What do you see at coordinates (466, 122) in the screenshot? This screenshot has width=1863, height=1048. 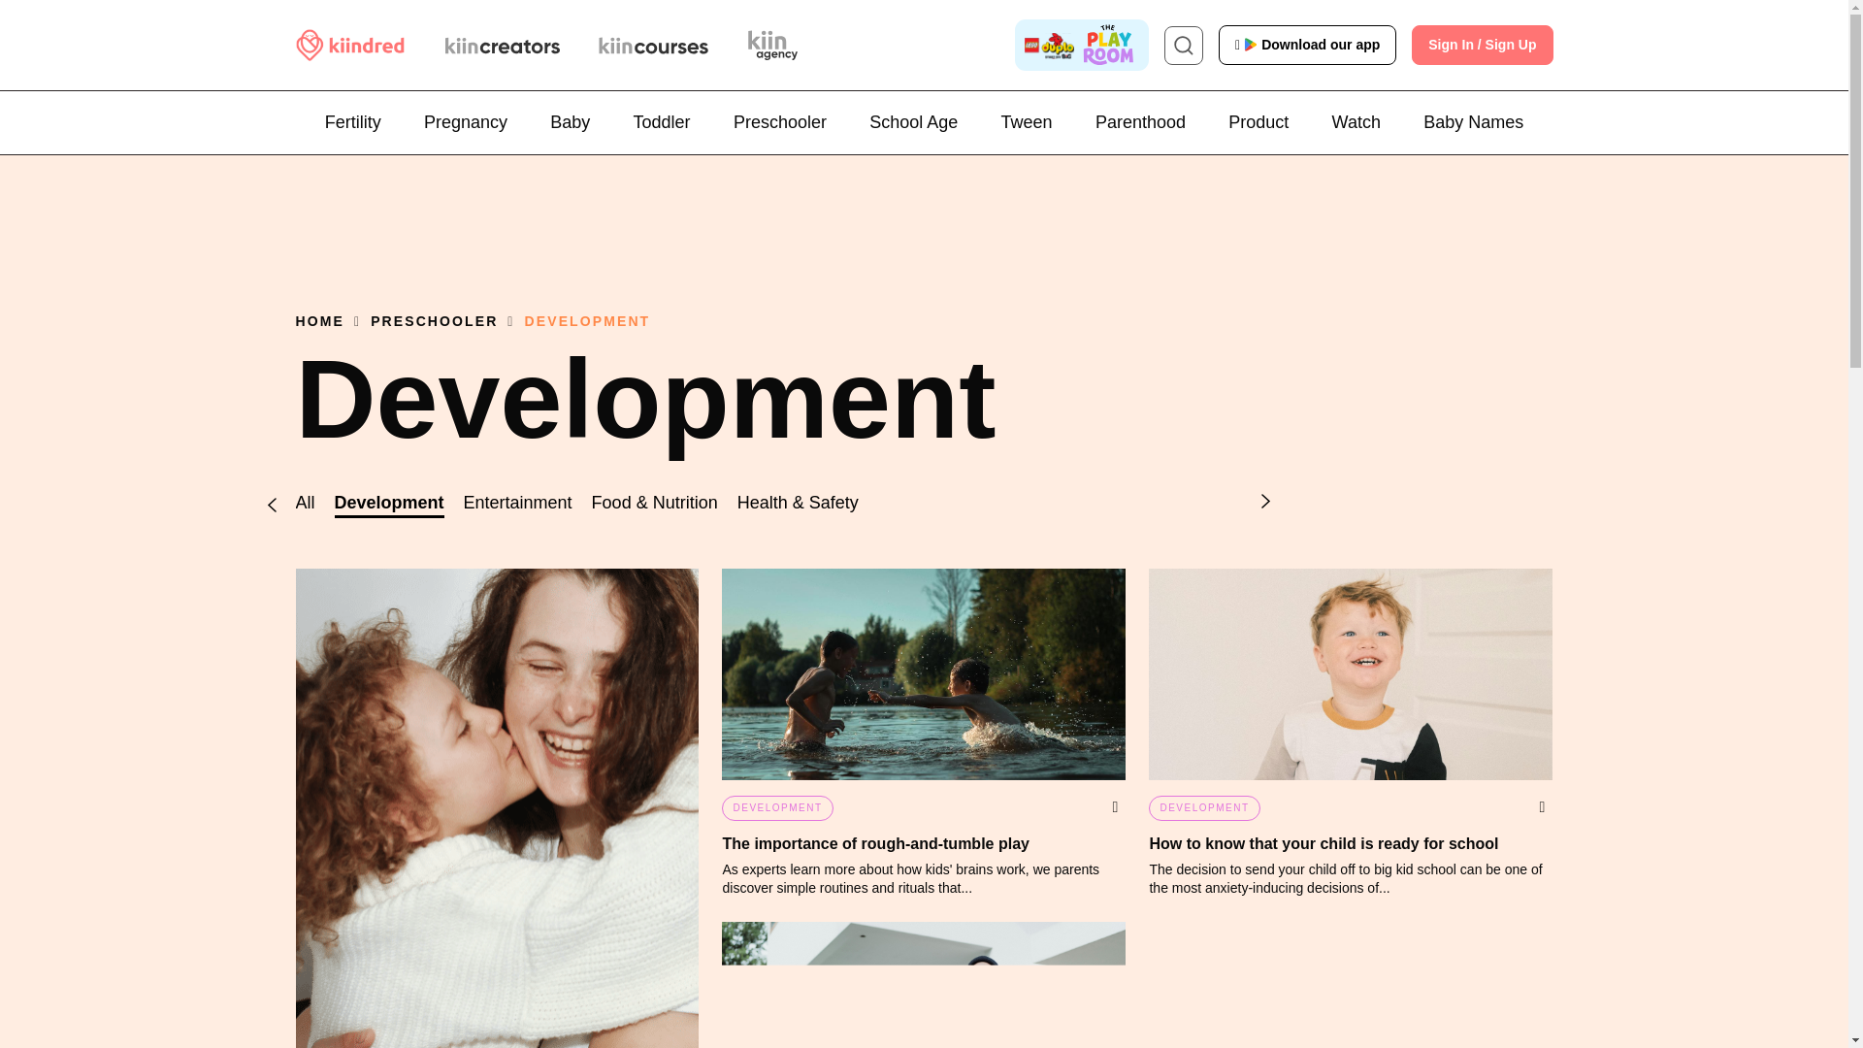 I see `Pregnancy` at bounding box center [466, 122].